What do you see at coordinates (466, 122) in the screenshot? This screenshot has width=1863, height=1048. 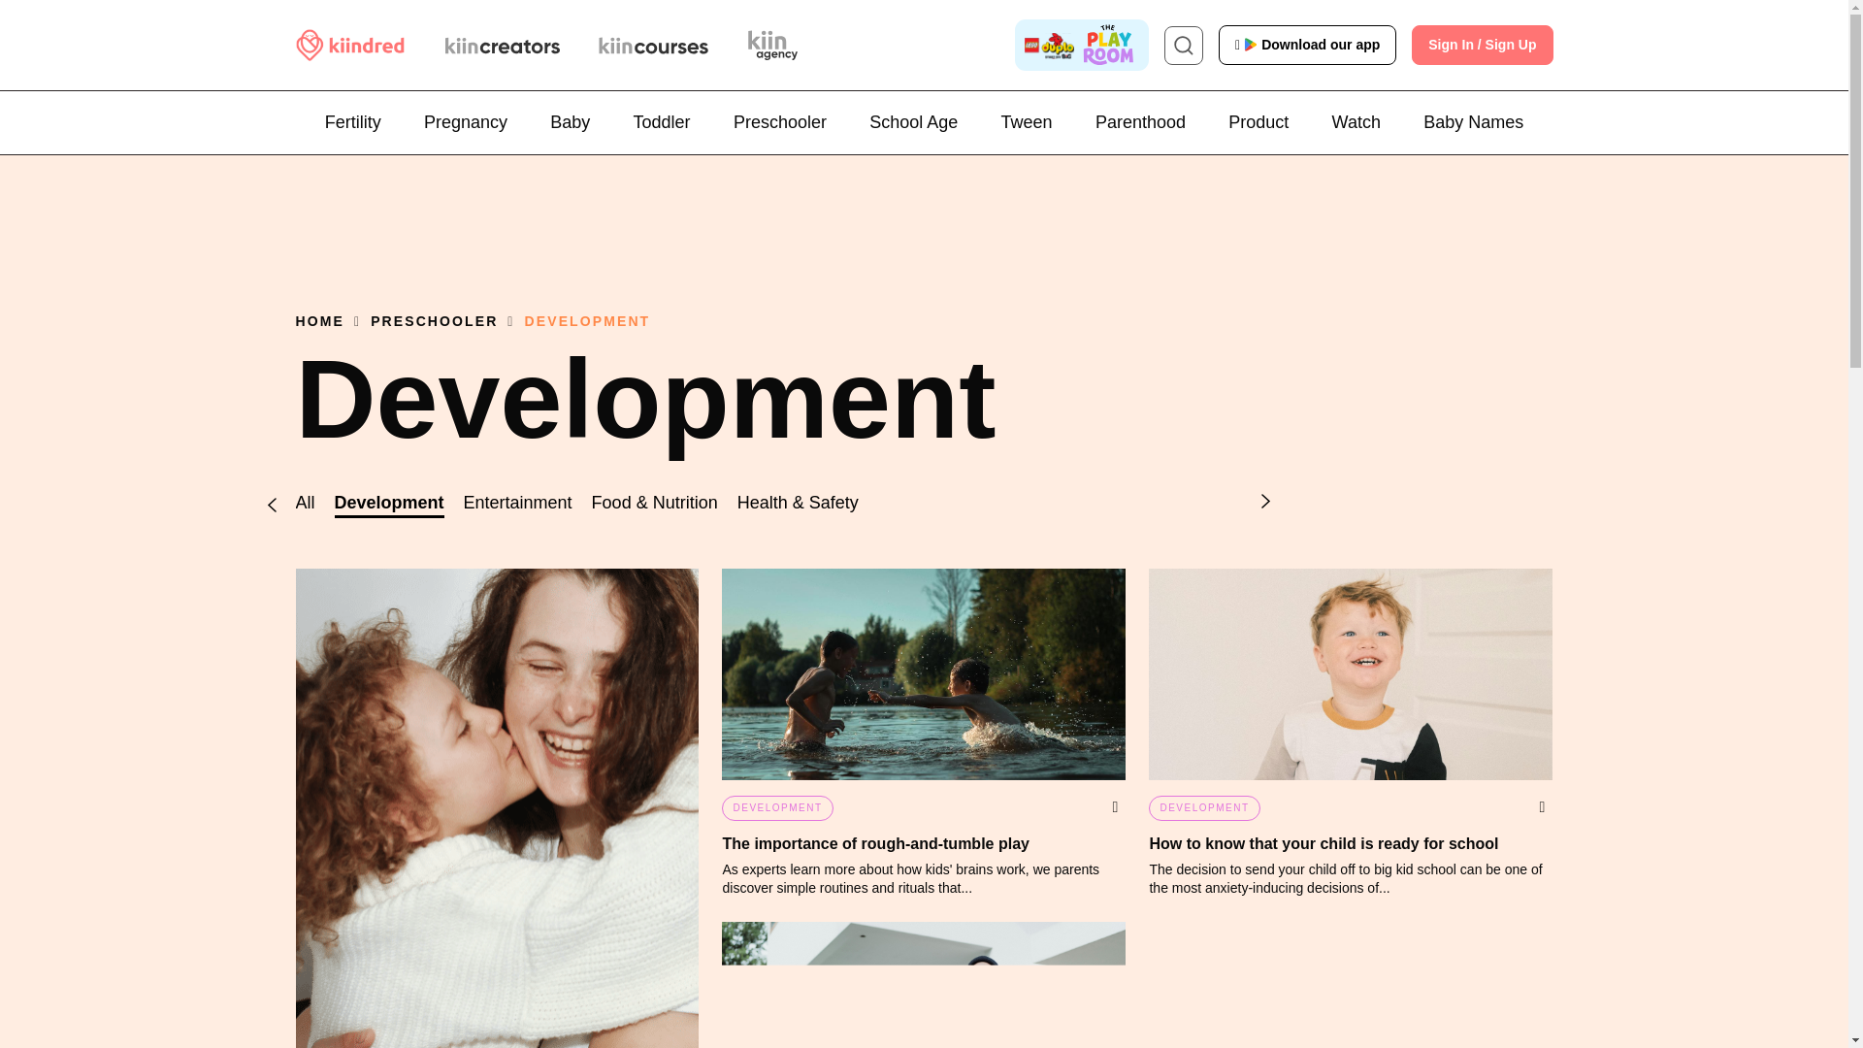 I see `Pregnancy` at bounding box center [466, 122].